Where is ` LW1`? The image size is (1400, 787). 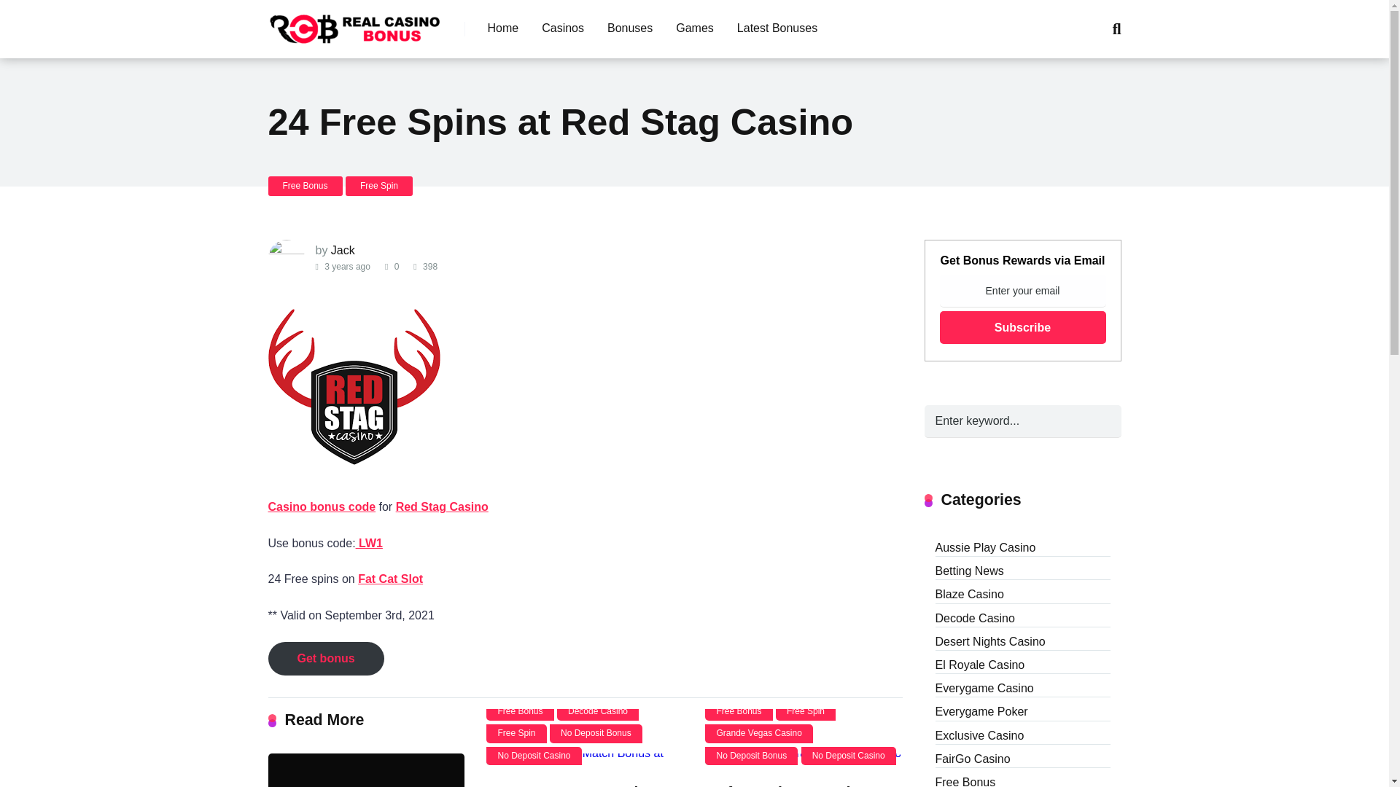
 LW1 is located at coordinates (369, 542).